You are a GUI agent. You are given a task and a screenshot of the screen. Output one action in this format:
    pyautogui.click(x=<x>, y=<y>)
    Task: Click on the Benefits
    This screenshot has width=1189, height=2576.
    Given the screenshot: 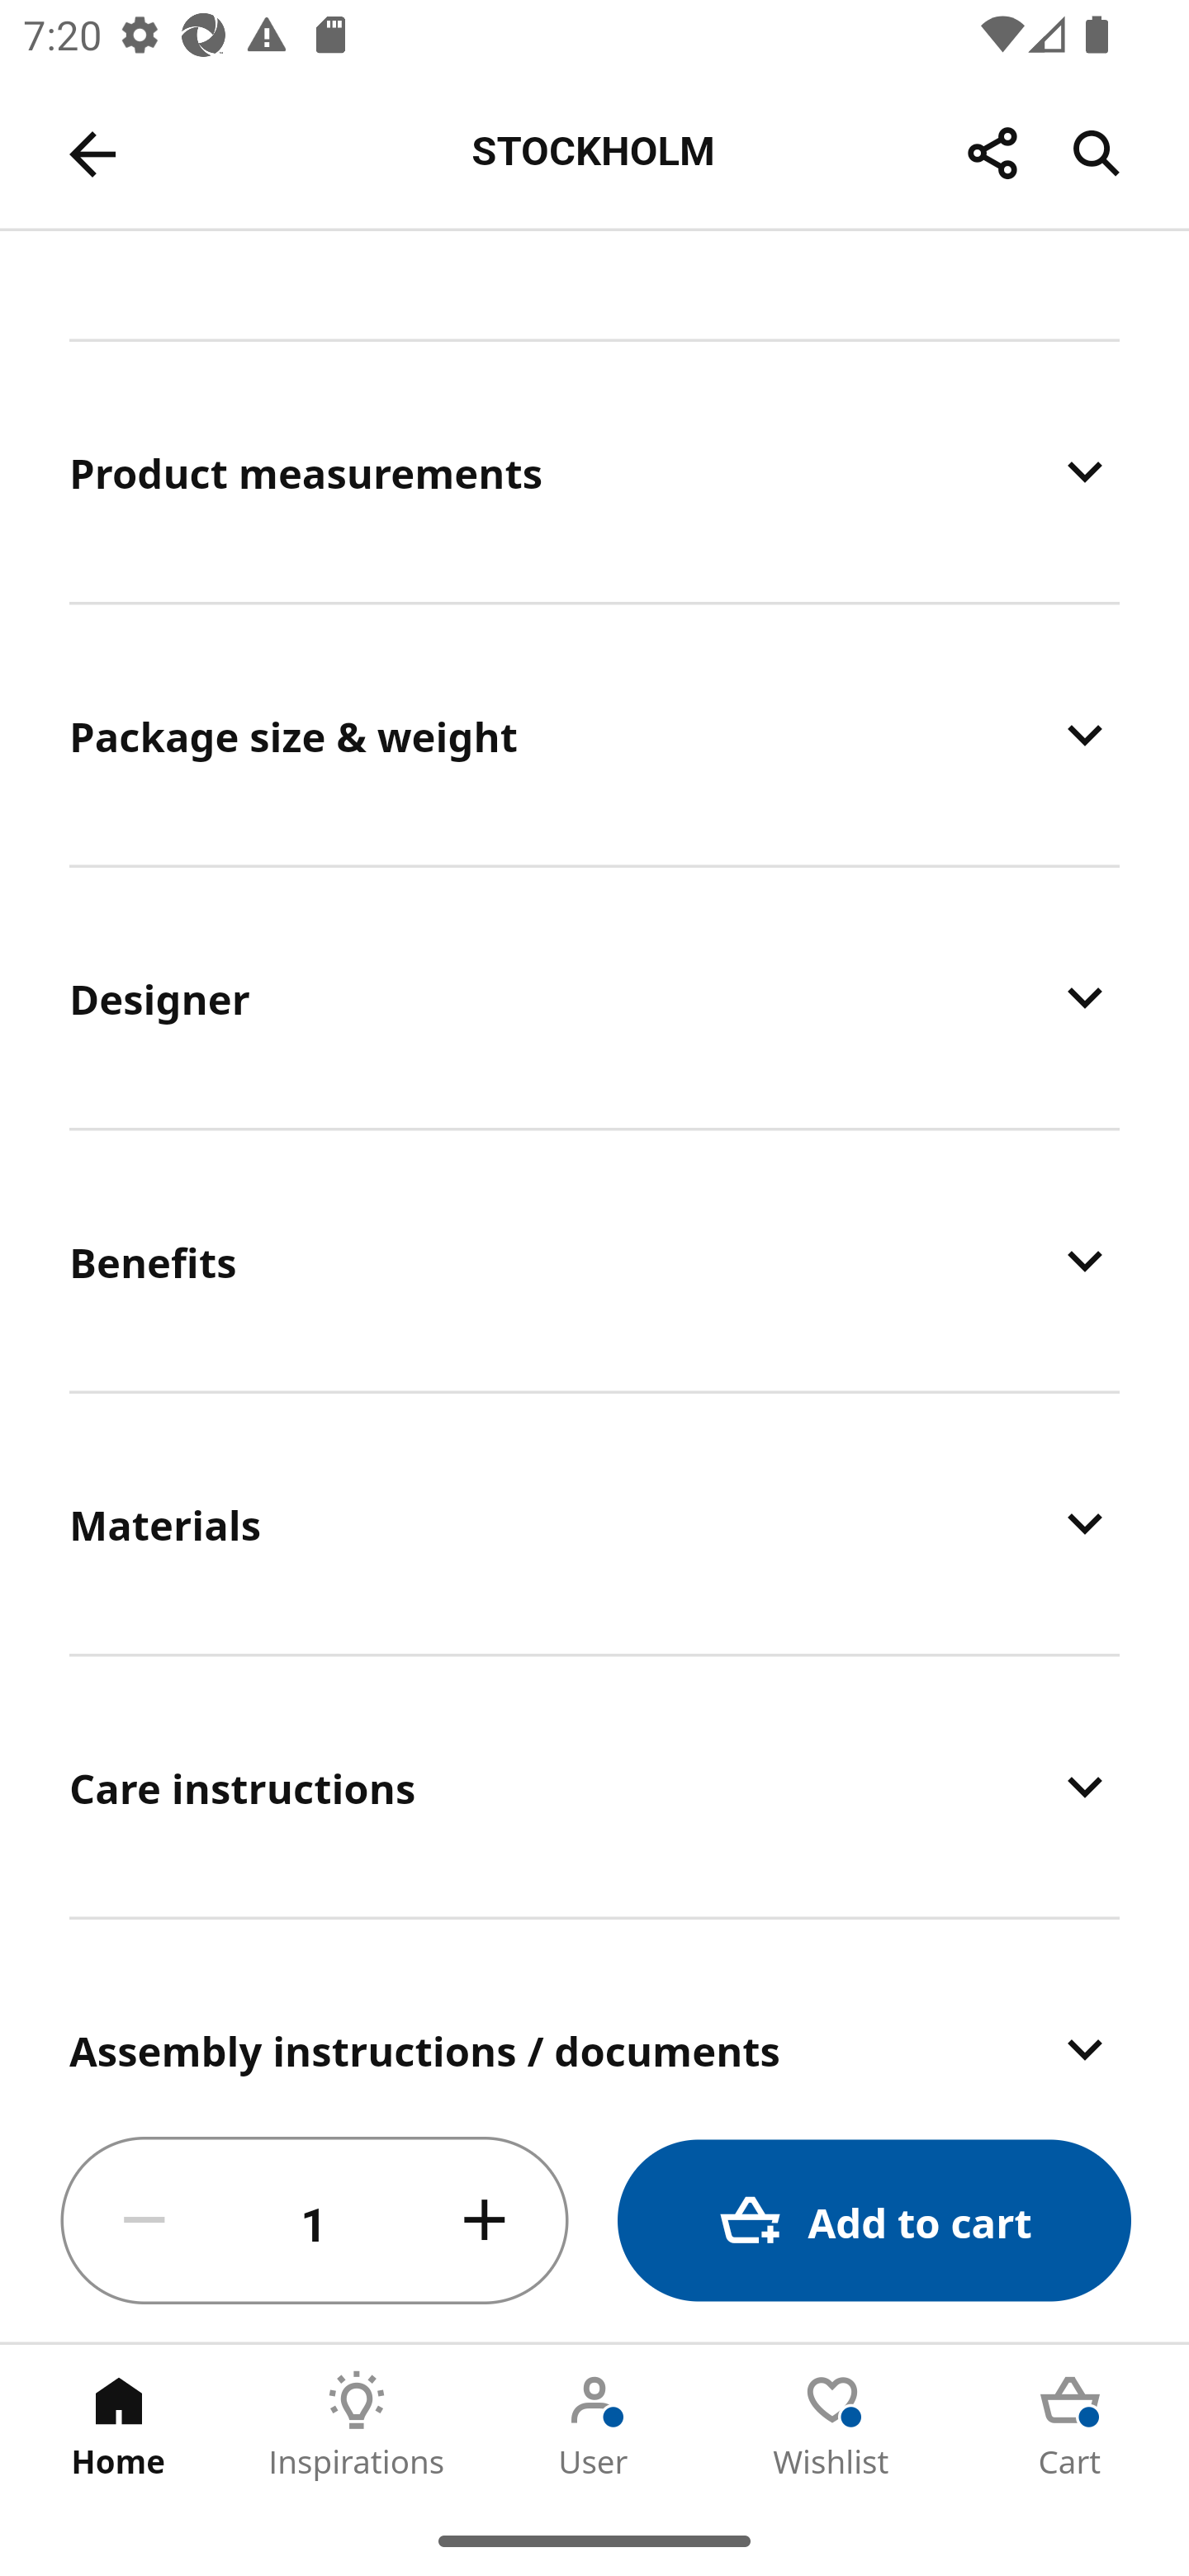 What is the action you would take?
    pyautogui.click(x=594, y=1260)
    